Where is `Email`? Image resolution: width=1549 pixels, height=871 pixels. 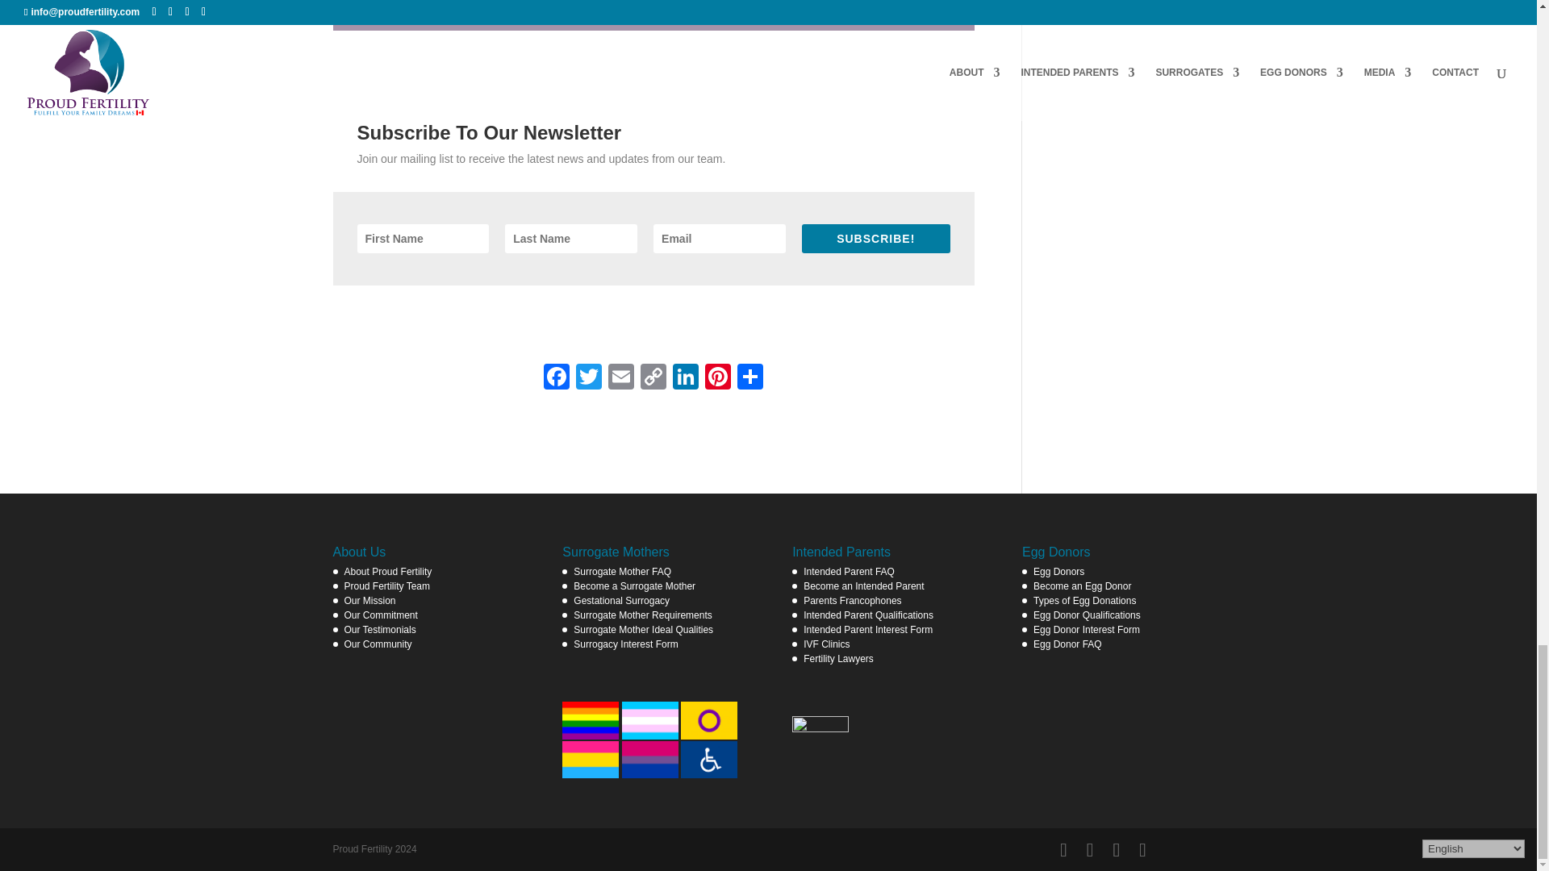 Email is located at coordinates (621, 379).